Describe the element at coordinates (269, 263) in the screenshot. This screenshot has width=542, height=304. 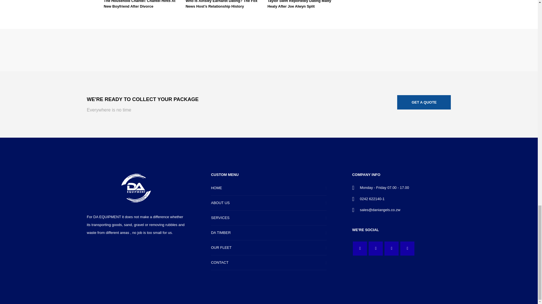
I see `CONTACT` at that location.